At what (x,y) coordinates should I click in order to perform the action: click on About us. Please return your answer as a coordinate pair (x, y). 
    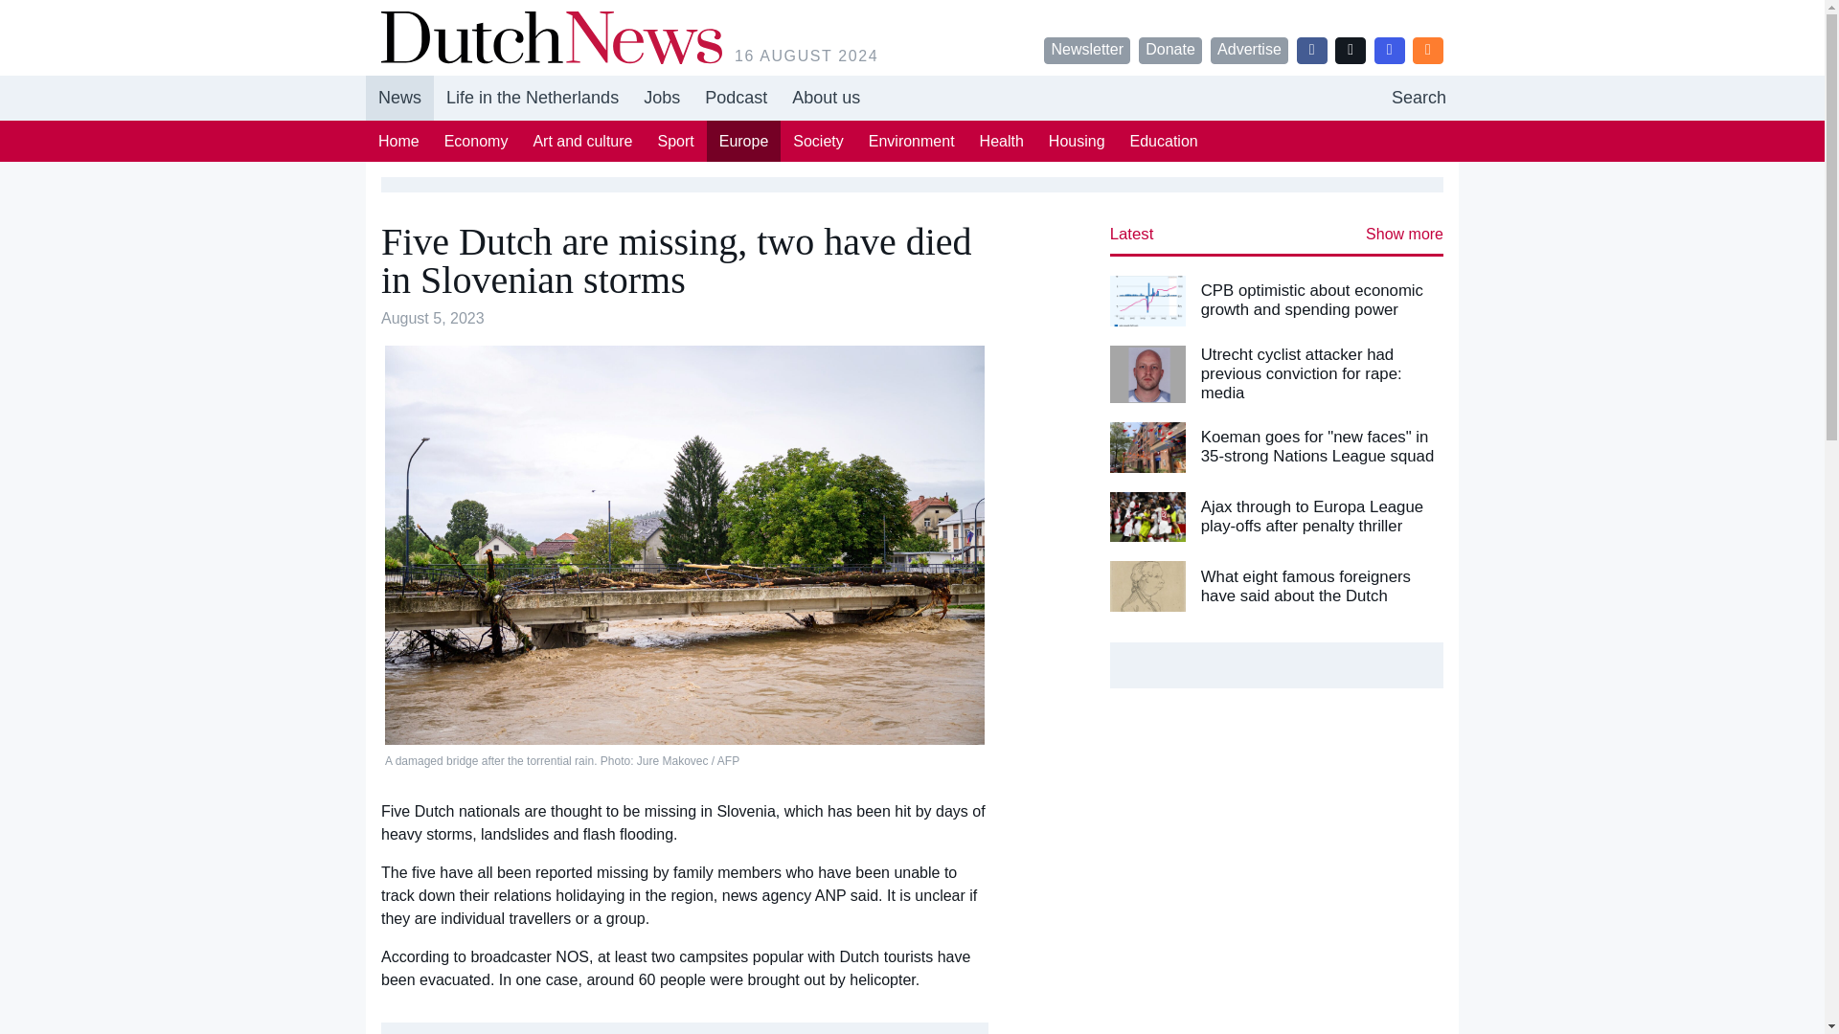
    Looking at the image, I should click on (826, 98).